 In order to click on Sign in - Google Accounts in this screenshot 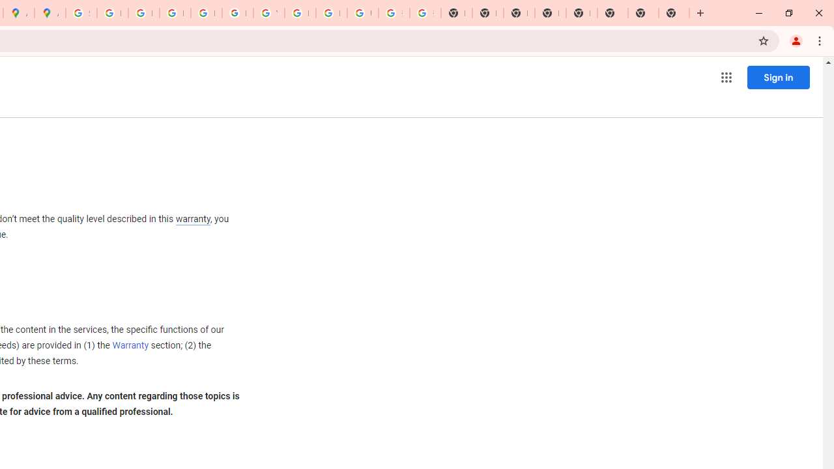, I will do `click(81, 13)`.